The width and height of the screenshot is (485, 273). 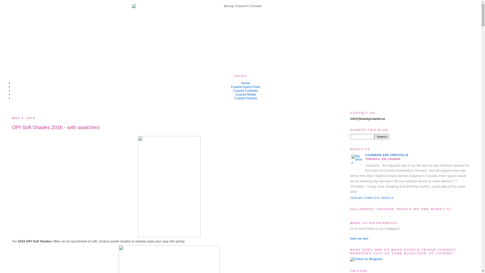 I want to click on search, so click(x=362, y=136).